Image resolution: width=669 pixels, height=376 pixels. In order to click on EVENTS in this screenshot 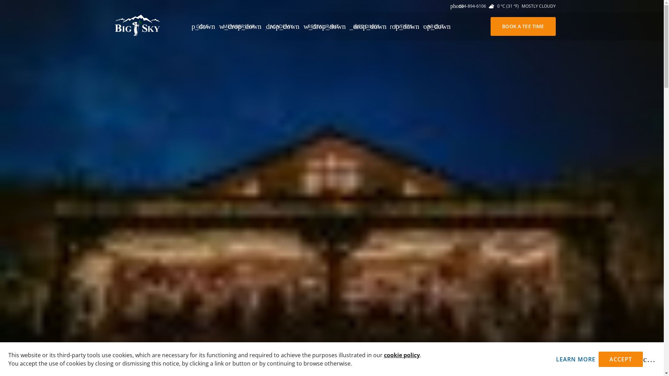, I will do `click(407, 26)`.